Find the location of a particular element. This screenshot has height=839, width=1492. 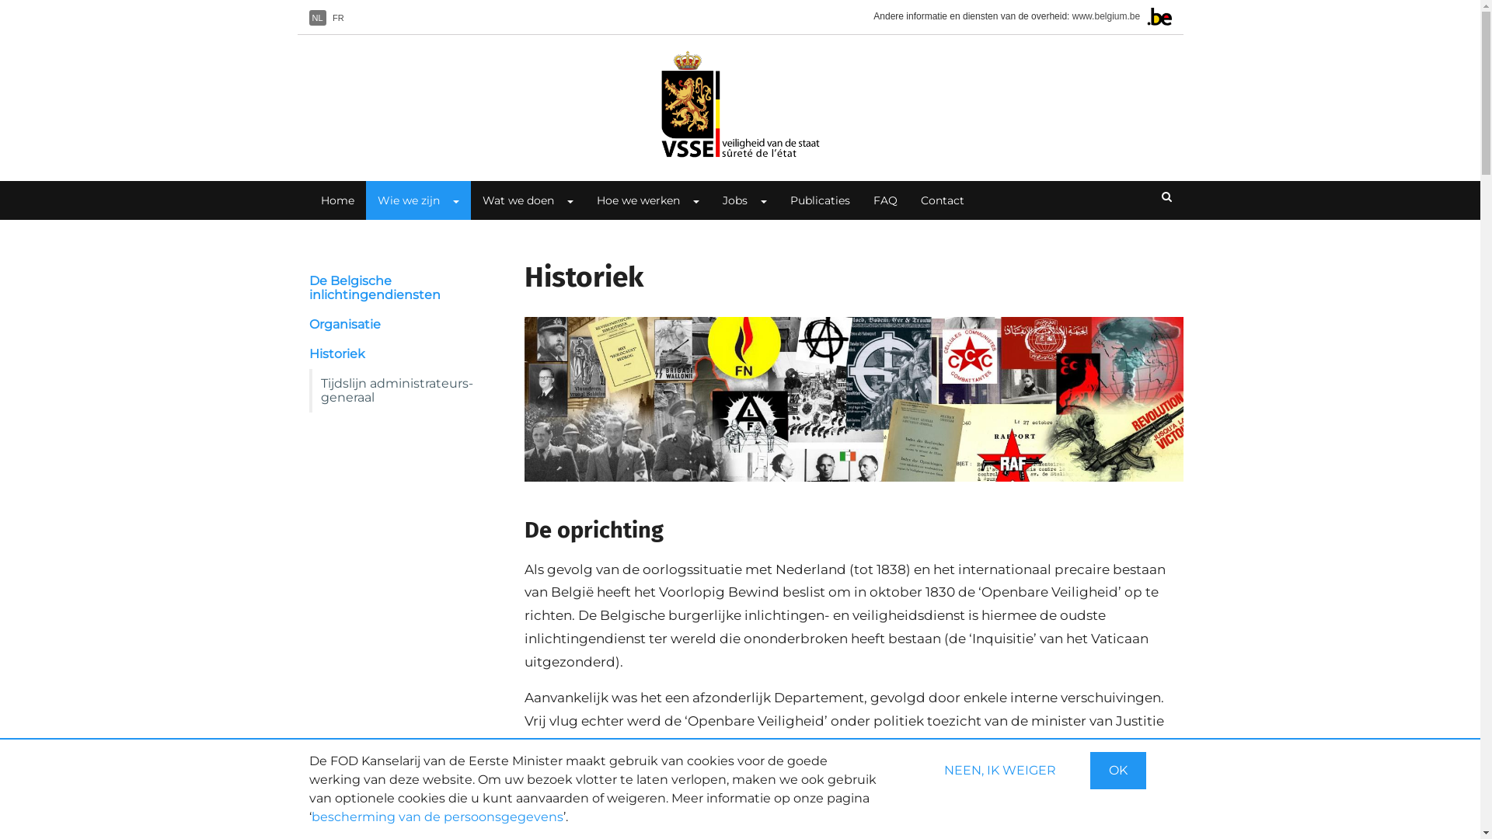

Historiek is located at coordinates (399, 354).